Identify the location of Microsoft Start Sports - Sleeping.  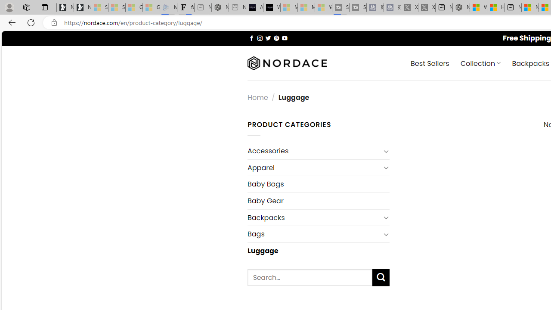
(289, 8).